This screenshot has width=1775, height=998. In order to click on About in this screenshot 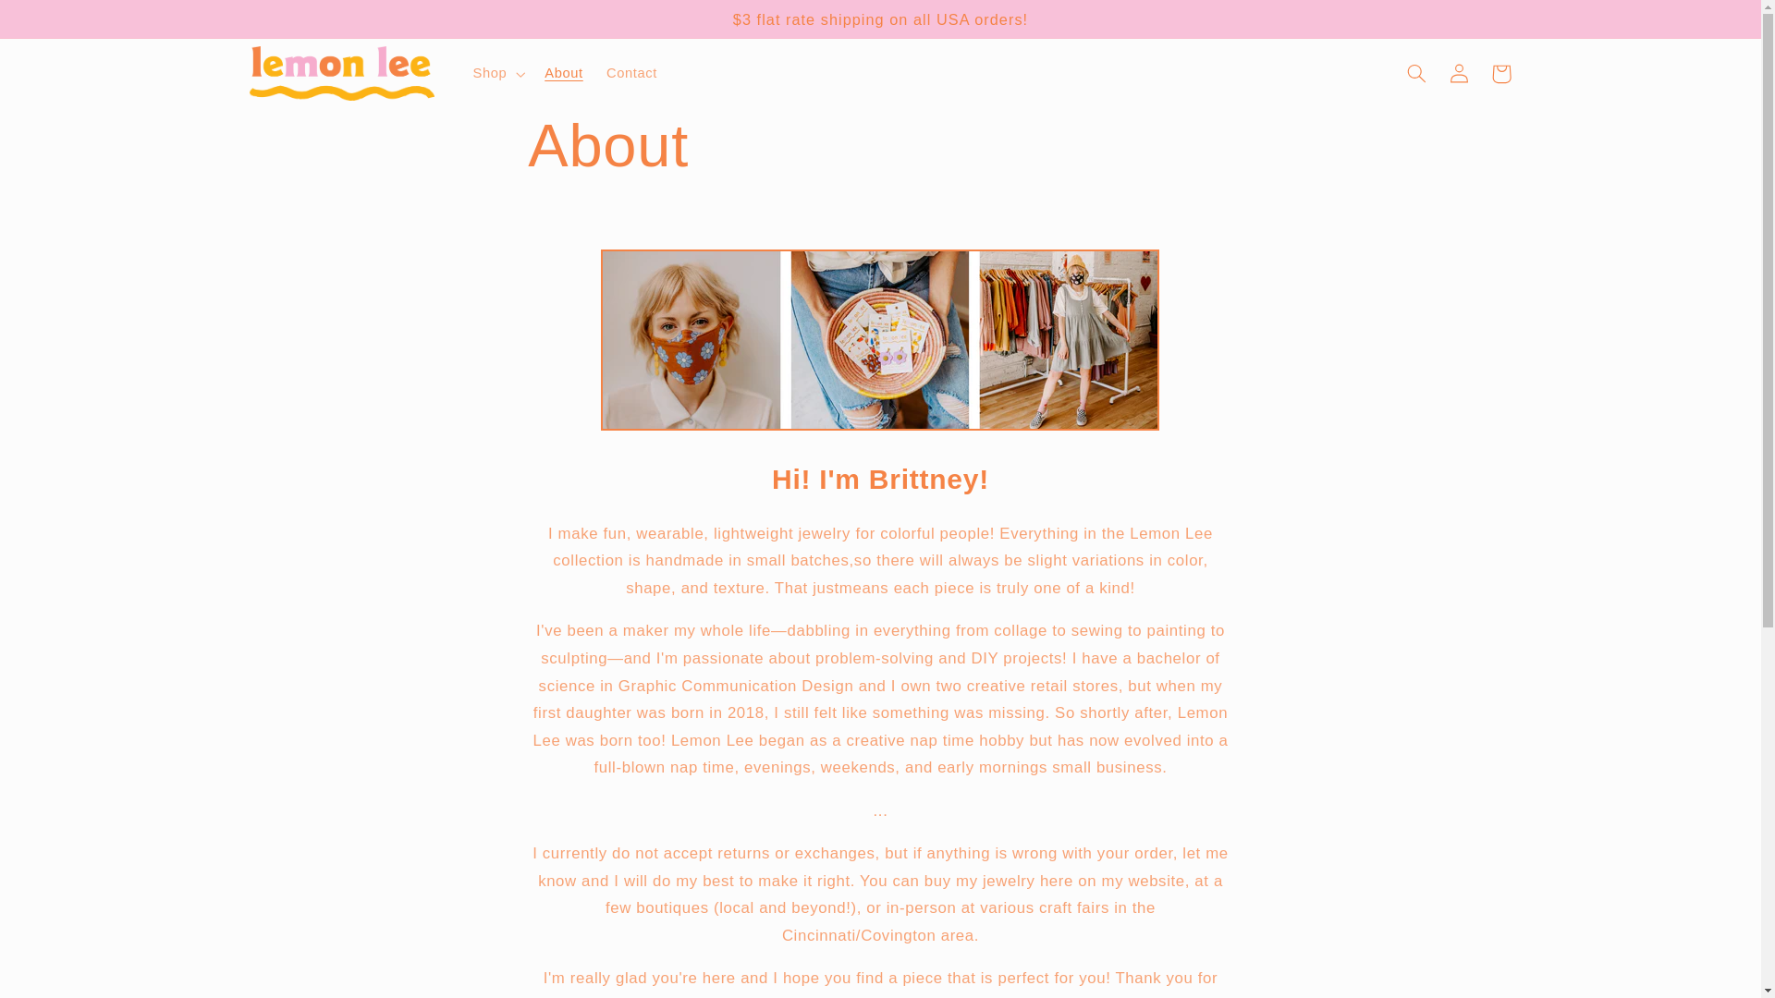, I will do `click(564, 74)`.